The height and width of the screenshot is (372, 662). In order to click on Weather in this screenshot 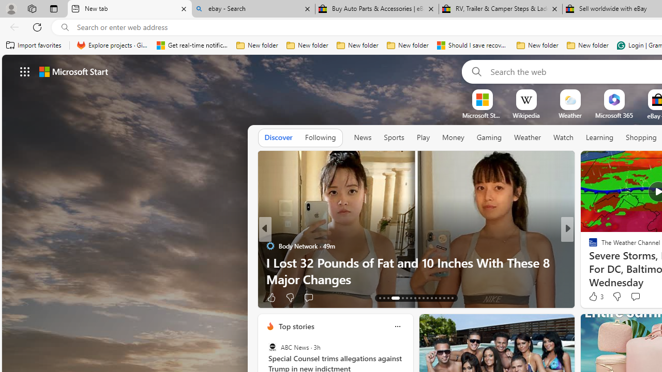, I will do `click(528, 137)`.